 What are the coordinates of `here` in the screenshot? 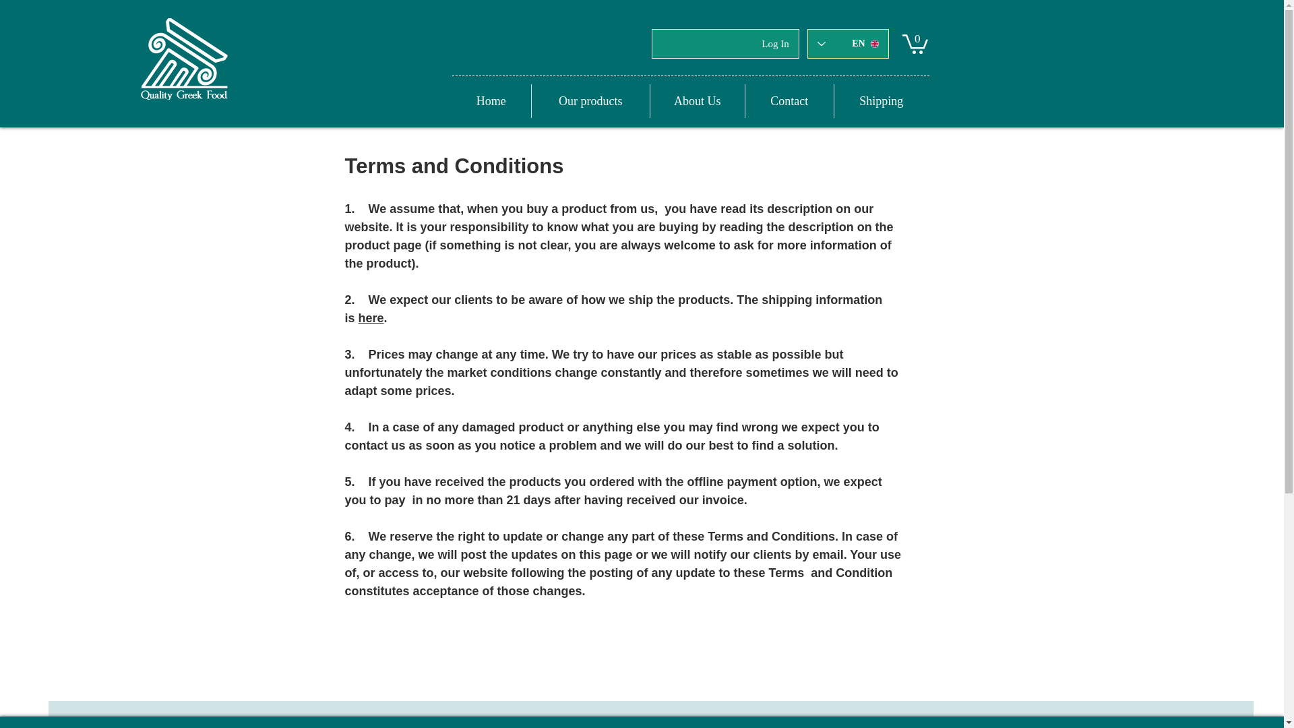 It's located at (371, 318).